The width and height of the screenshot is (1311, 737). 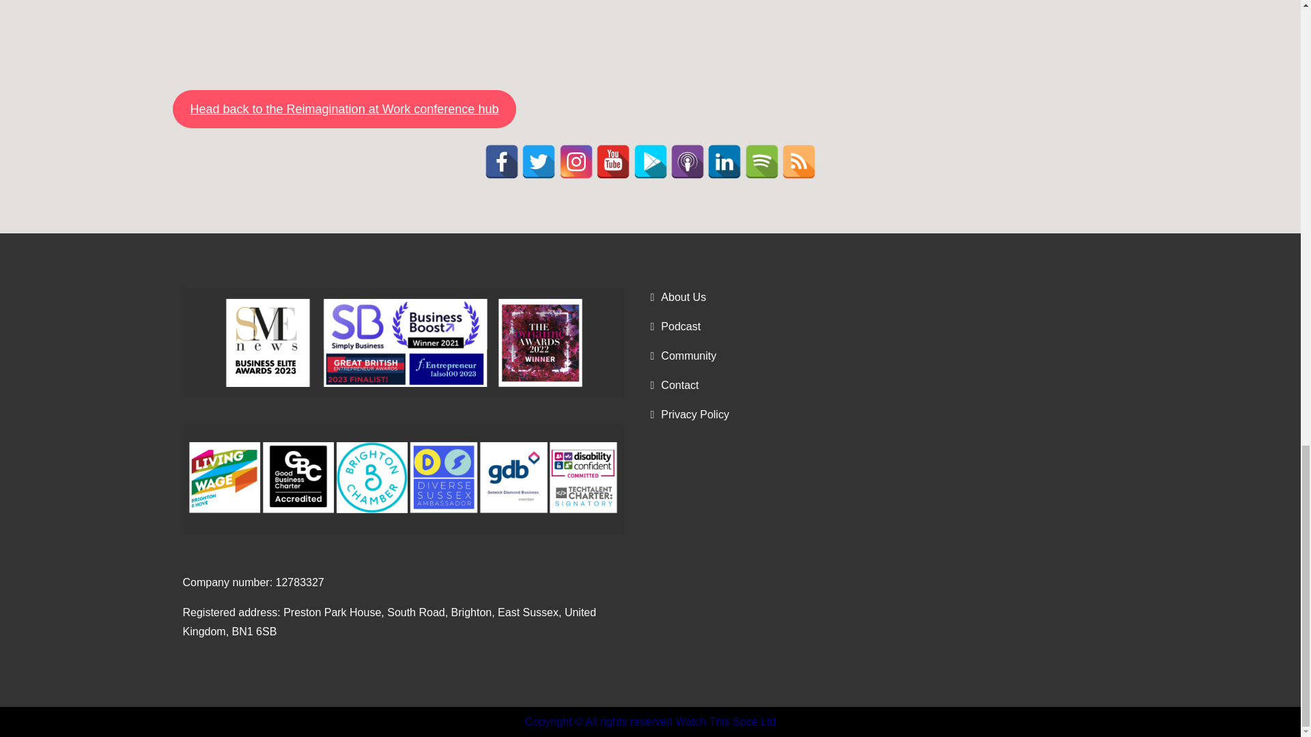 I want to click on Instagram, so click(x=576, y=161).